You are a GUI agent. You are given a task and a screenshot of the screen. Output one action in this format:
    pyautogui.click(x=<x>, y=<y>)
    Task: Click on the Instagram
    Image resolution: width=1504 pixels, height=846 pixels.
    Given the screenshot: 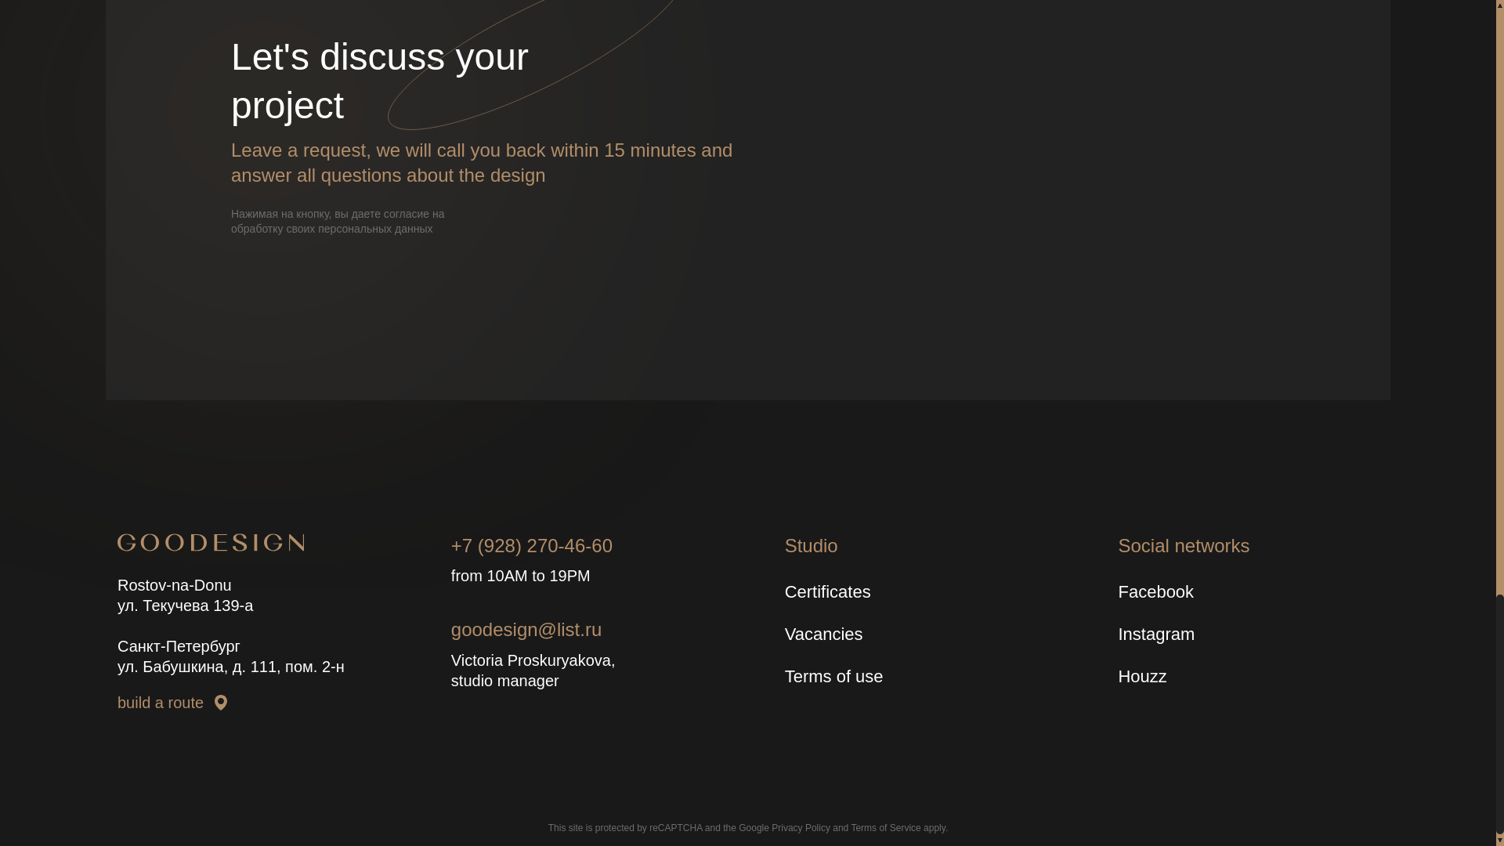 What is the action you would take?
    pyautogui.click(x=1203, y=634)
    